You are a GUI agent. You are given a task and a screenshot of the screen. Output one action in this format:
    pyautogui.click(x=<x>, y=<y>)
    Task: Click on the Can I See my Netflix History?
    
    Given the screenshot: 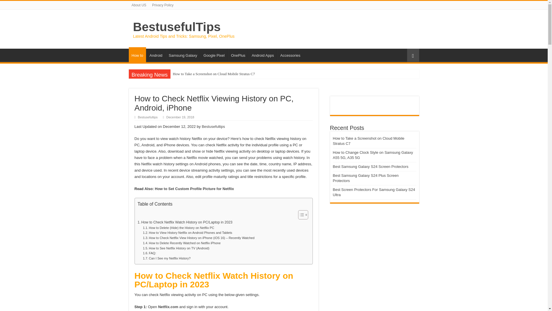 What is the action you would take?
    pyautogui.click(x=167, y=259)
    